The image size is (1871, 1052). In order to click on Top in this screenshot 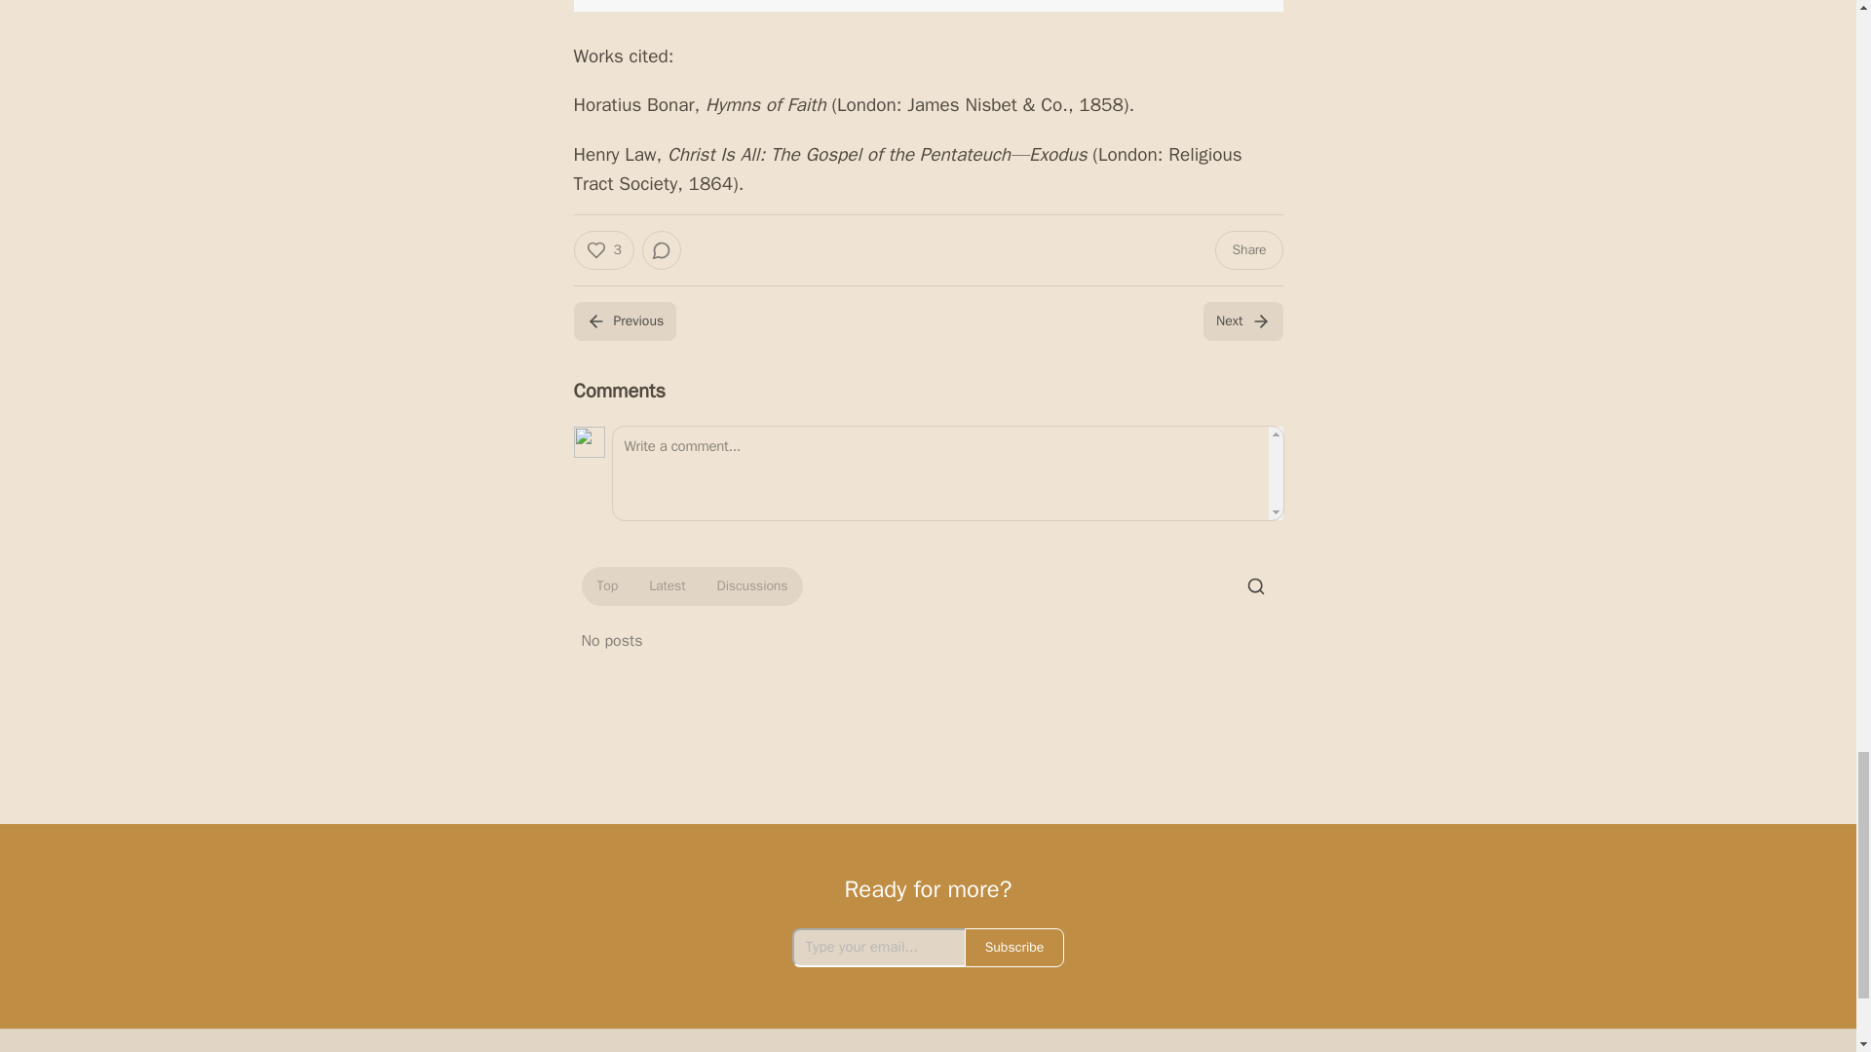, I will do `click(606, 586)`.